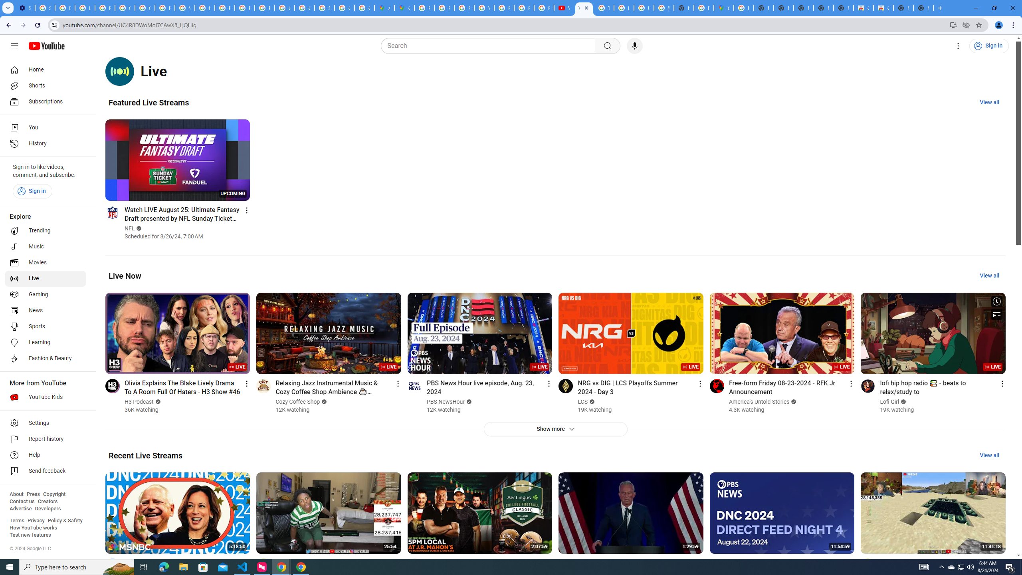 This screenshot has width=1022, height=575. Describe the element at coordinates (958, 46) in the screenshot. I see `Settings` at that location.